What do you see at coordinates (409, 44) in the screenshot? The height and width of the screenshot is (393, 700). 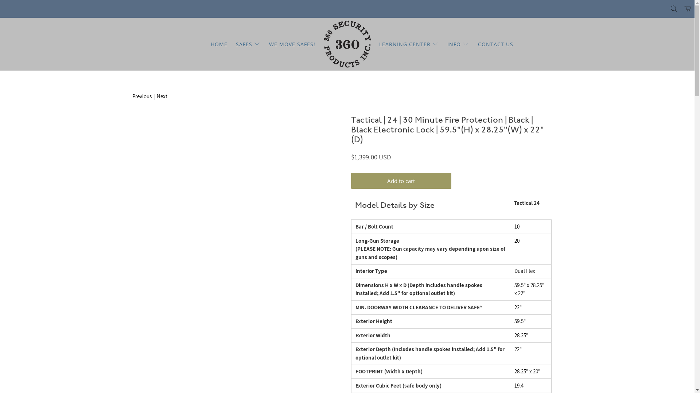 I see `LEARNING CENTER` at bounding box center [409, 44].